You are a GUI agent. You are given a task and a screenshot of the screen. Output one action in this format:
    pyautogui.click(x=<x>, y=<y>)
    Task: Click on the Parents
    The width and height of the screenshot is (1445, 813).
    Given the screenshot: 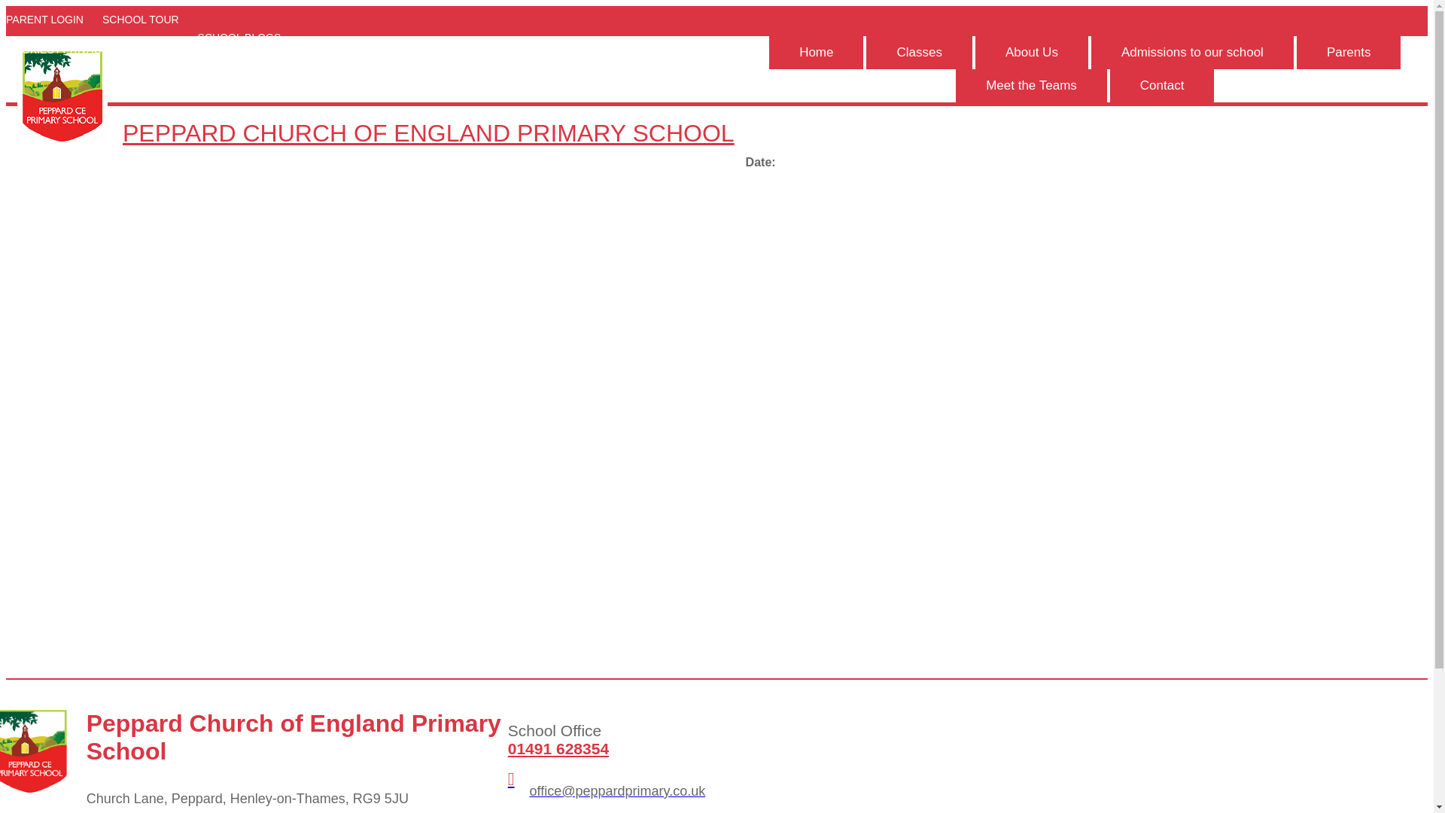 What is the action you would take?
    pyautogui.click(x=1349, y=52)
    